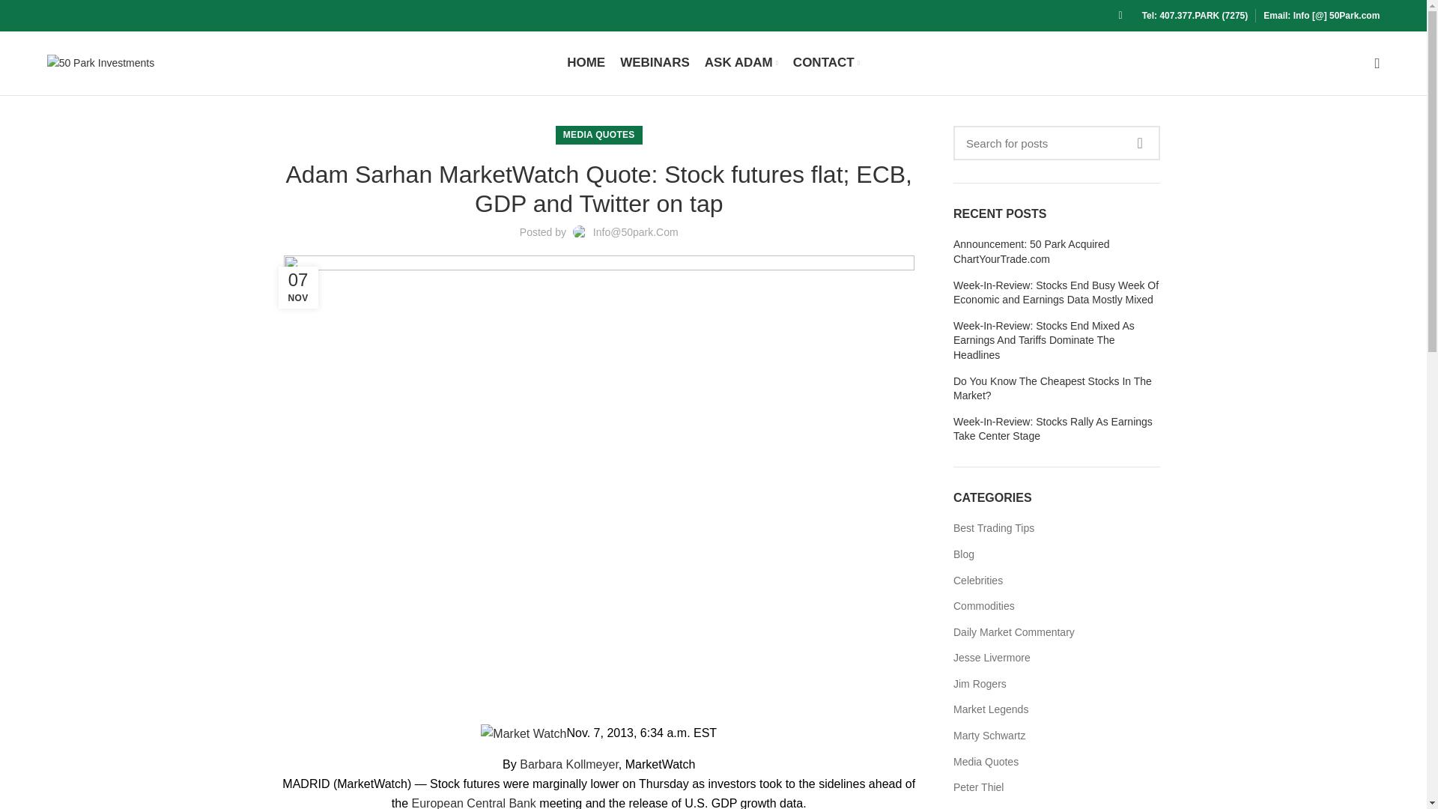 This screenshot has width=1438, height=809. Describe the element at coordinates (825, 62) in the screenshot. I see `CONTACT` at that location.